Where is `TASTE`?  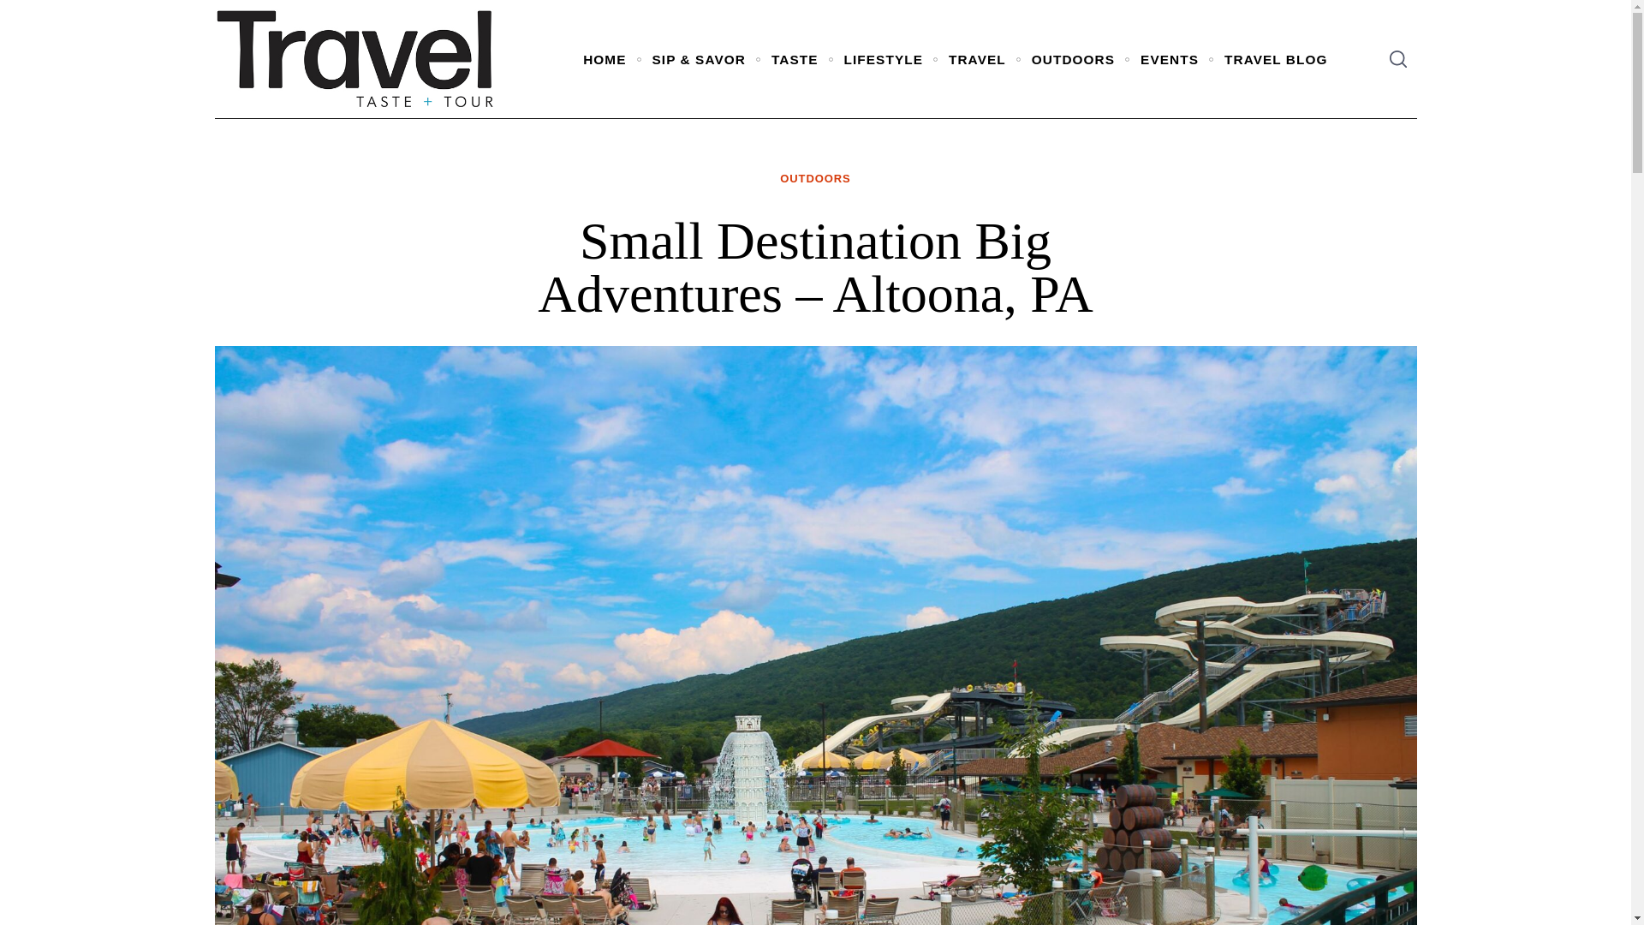
TASTE is located at coordinates (795, 58).